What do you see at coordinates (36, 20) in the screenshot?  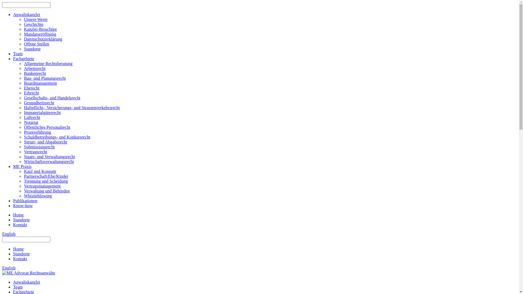 I see `Unsere Werte` at bounding box center [36, 20].